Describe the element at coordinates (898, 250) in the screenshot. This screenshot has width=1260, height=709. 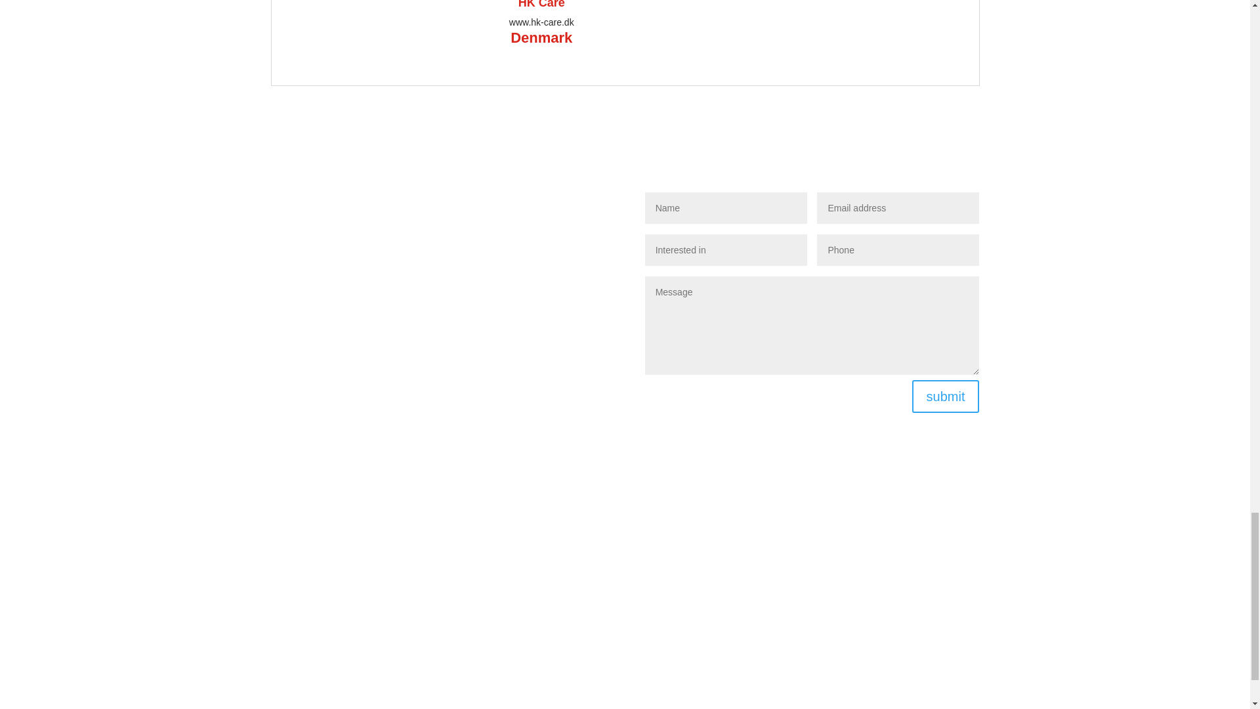
I see `Only numbers allowed.` at that location.